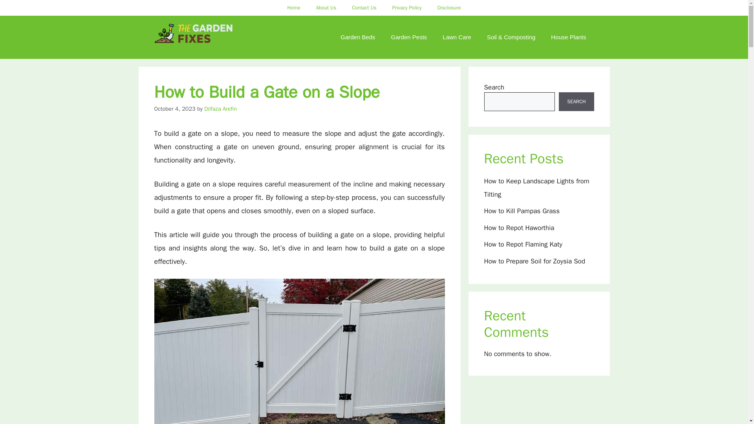 The image size is (754, 424). What do you see at coordinates (293, 8) in the screenshot?
I see `Home` at bounding box center [293, 8].